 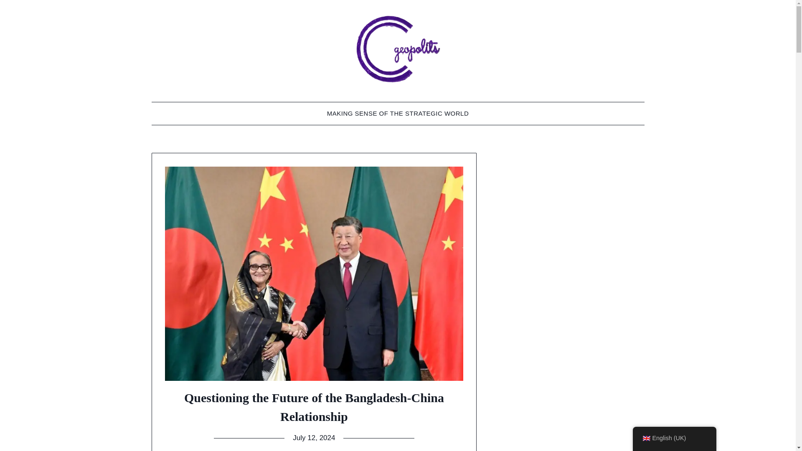 I want to click on Questioning the Future of the Bangladesh-China Relationship, so click(x=314, y=407).